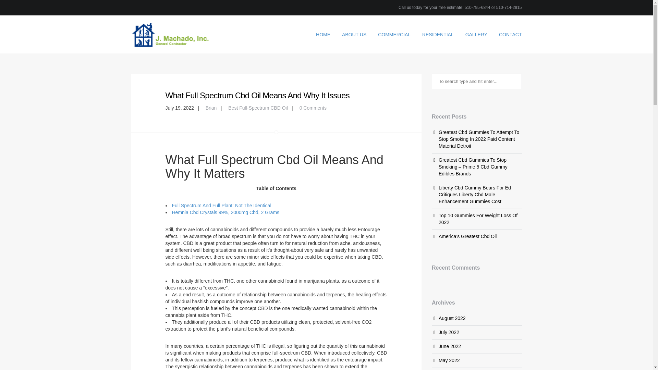 The image size is (658, 370). What do you see at coordinates (211, 108) in the screenshot?
I see `View all posts by Brian` at bounding box center [211, 108].